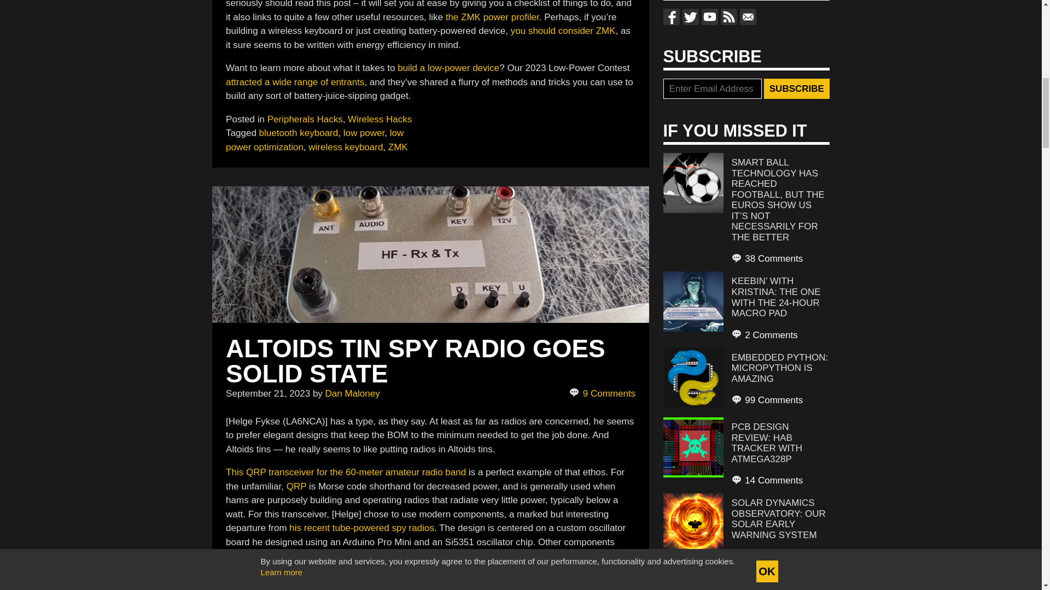  Describe the element at coordinates (364, 133) in the screenshot. I see `low power` at that location.